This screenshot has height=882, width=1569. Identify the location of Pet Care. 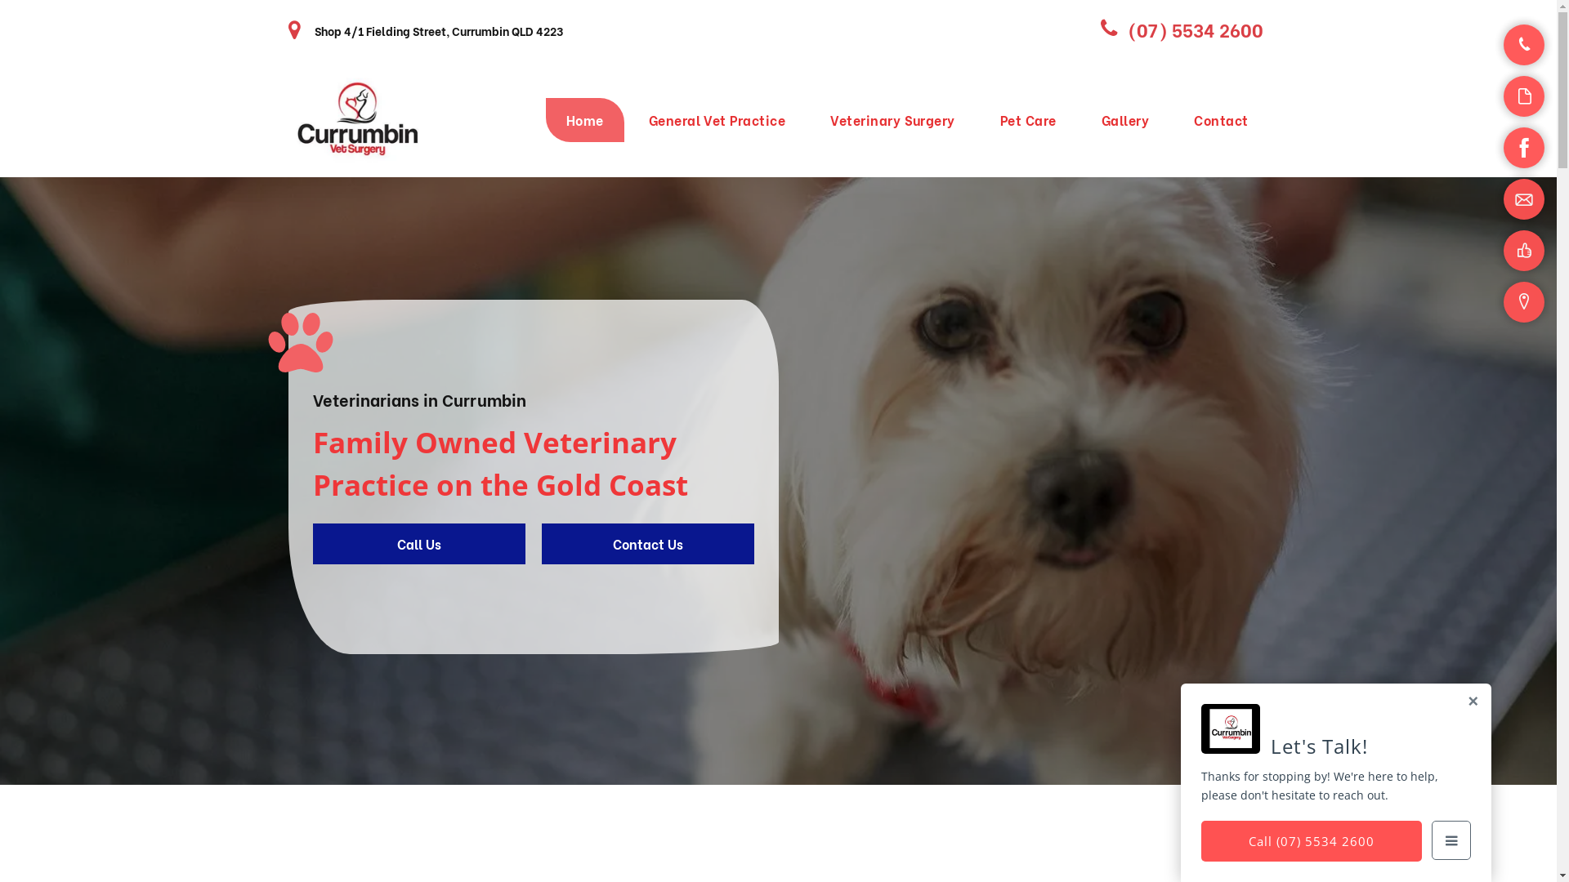
(1028, 120).